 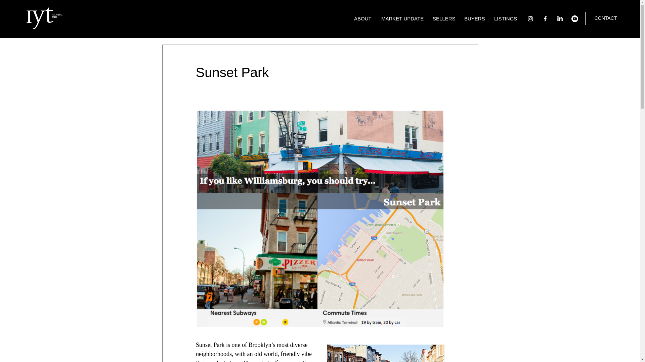 I want to click on SELLERS, so click(x=443, y=19).